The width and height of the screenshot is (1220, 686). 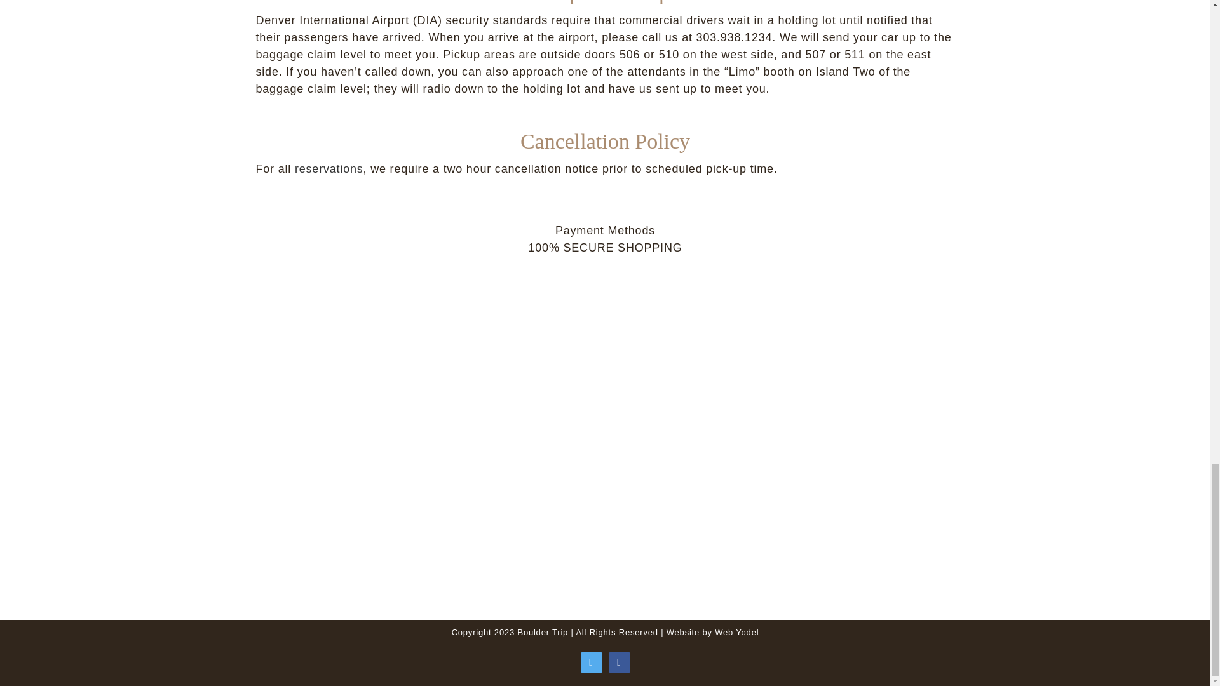 What do you see at coordinates (605, 419) in the screenshot?
I see `creditcards` at bounding box center [605, 419].